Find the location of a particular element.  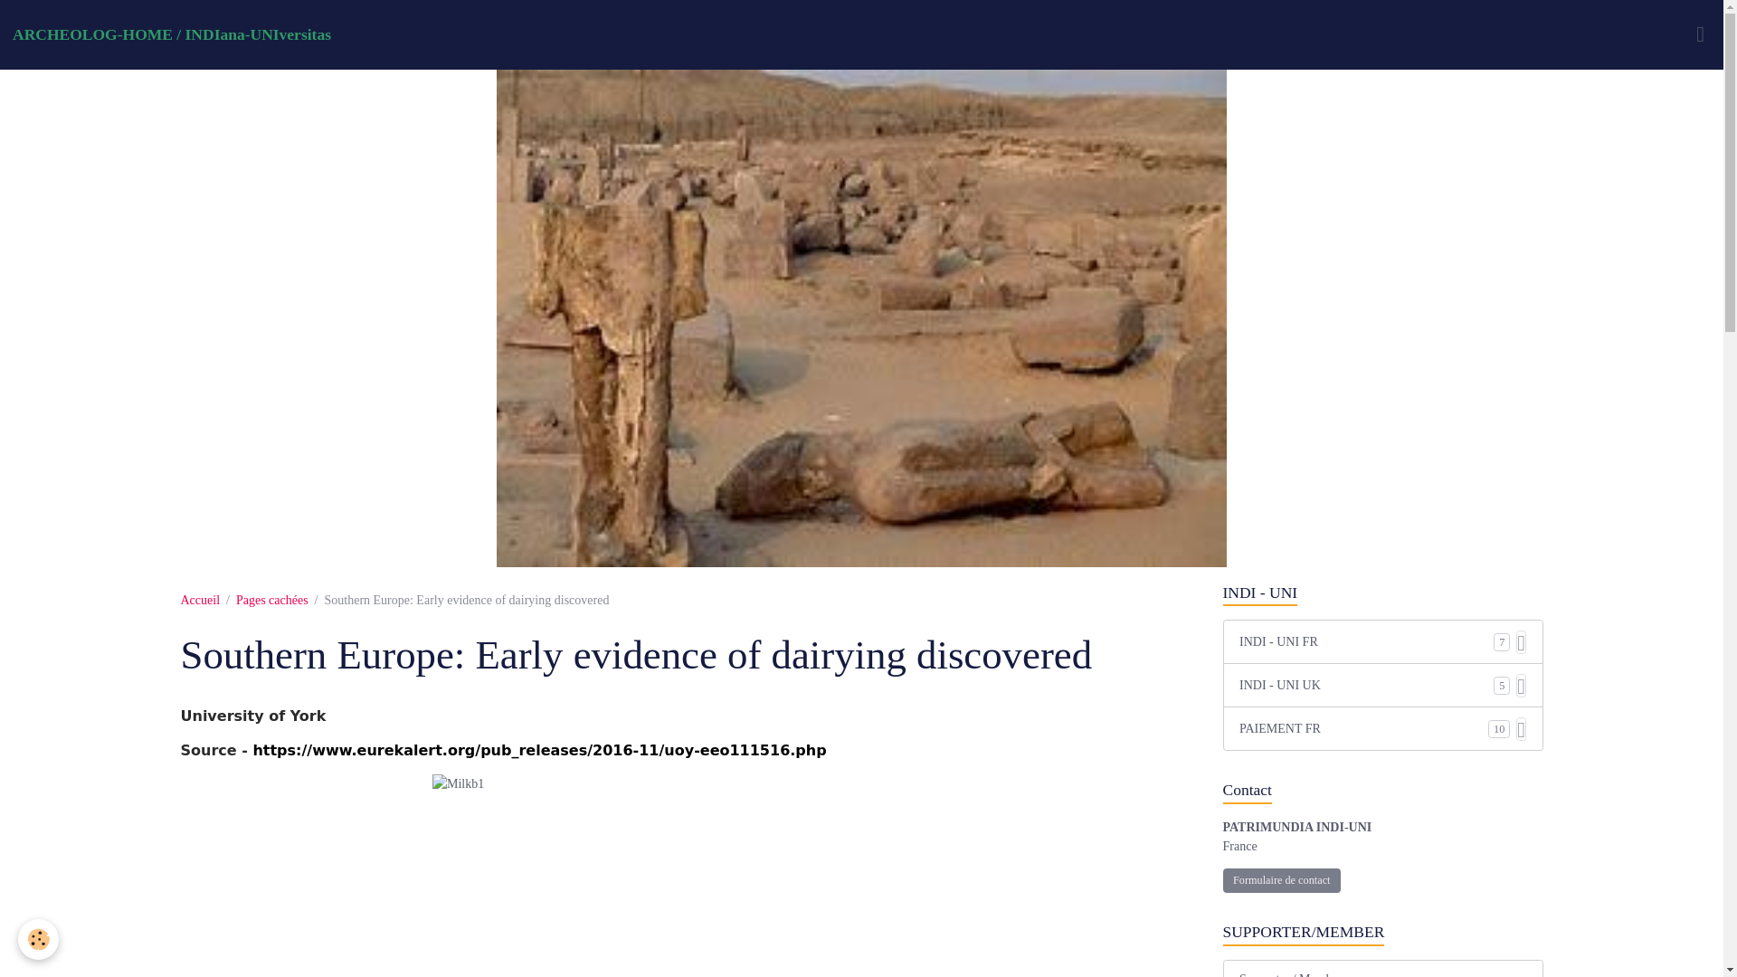

Formulaire de contact is located at coordinates (1281, 881).